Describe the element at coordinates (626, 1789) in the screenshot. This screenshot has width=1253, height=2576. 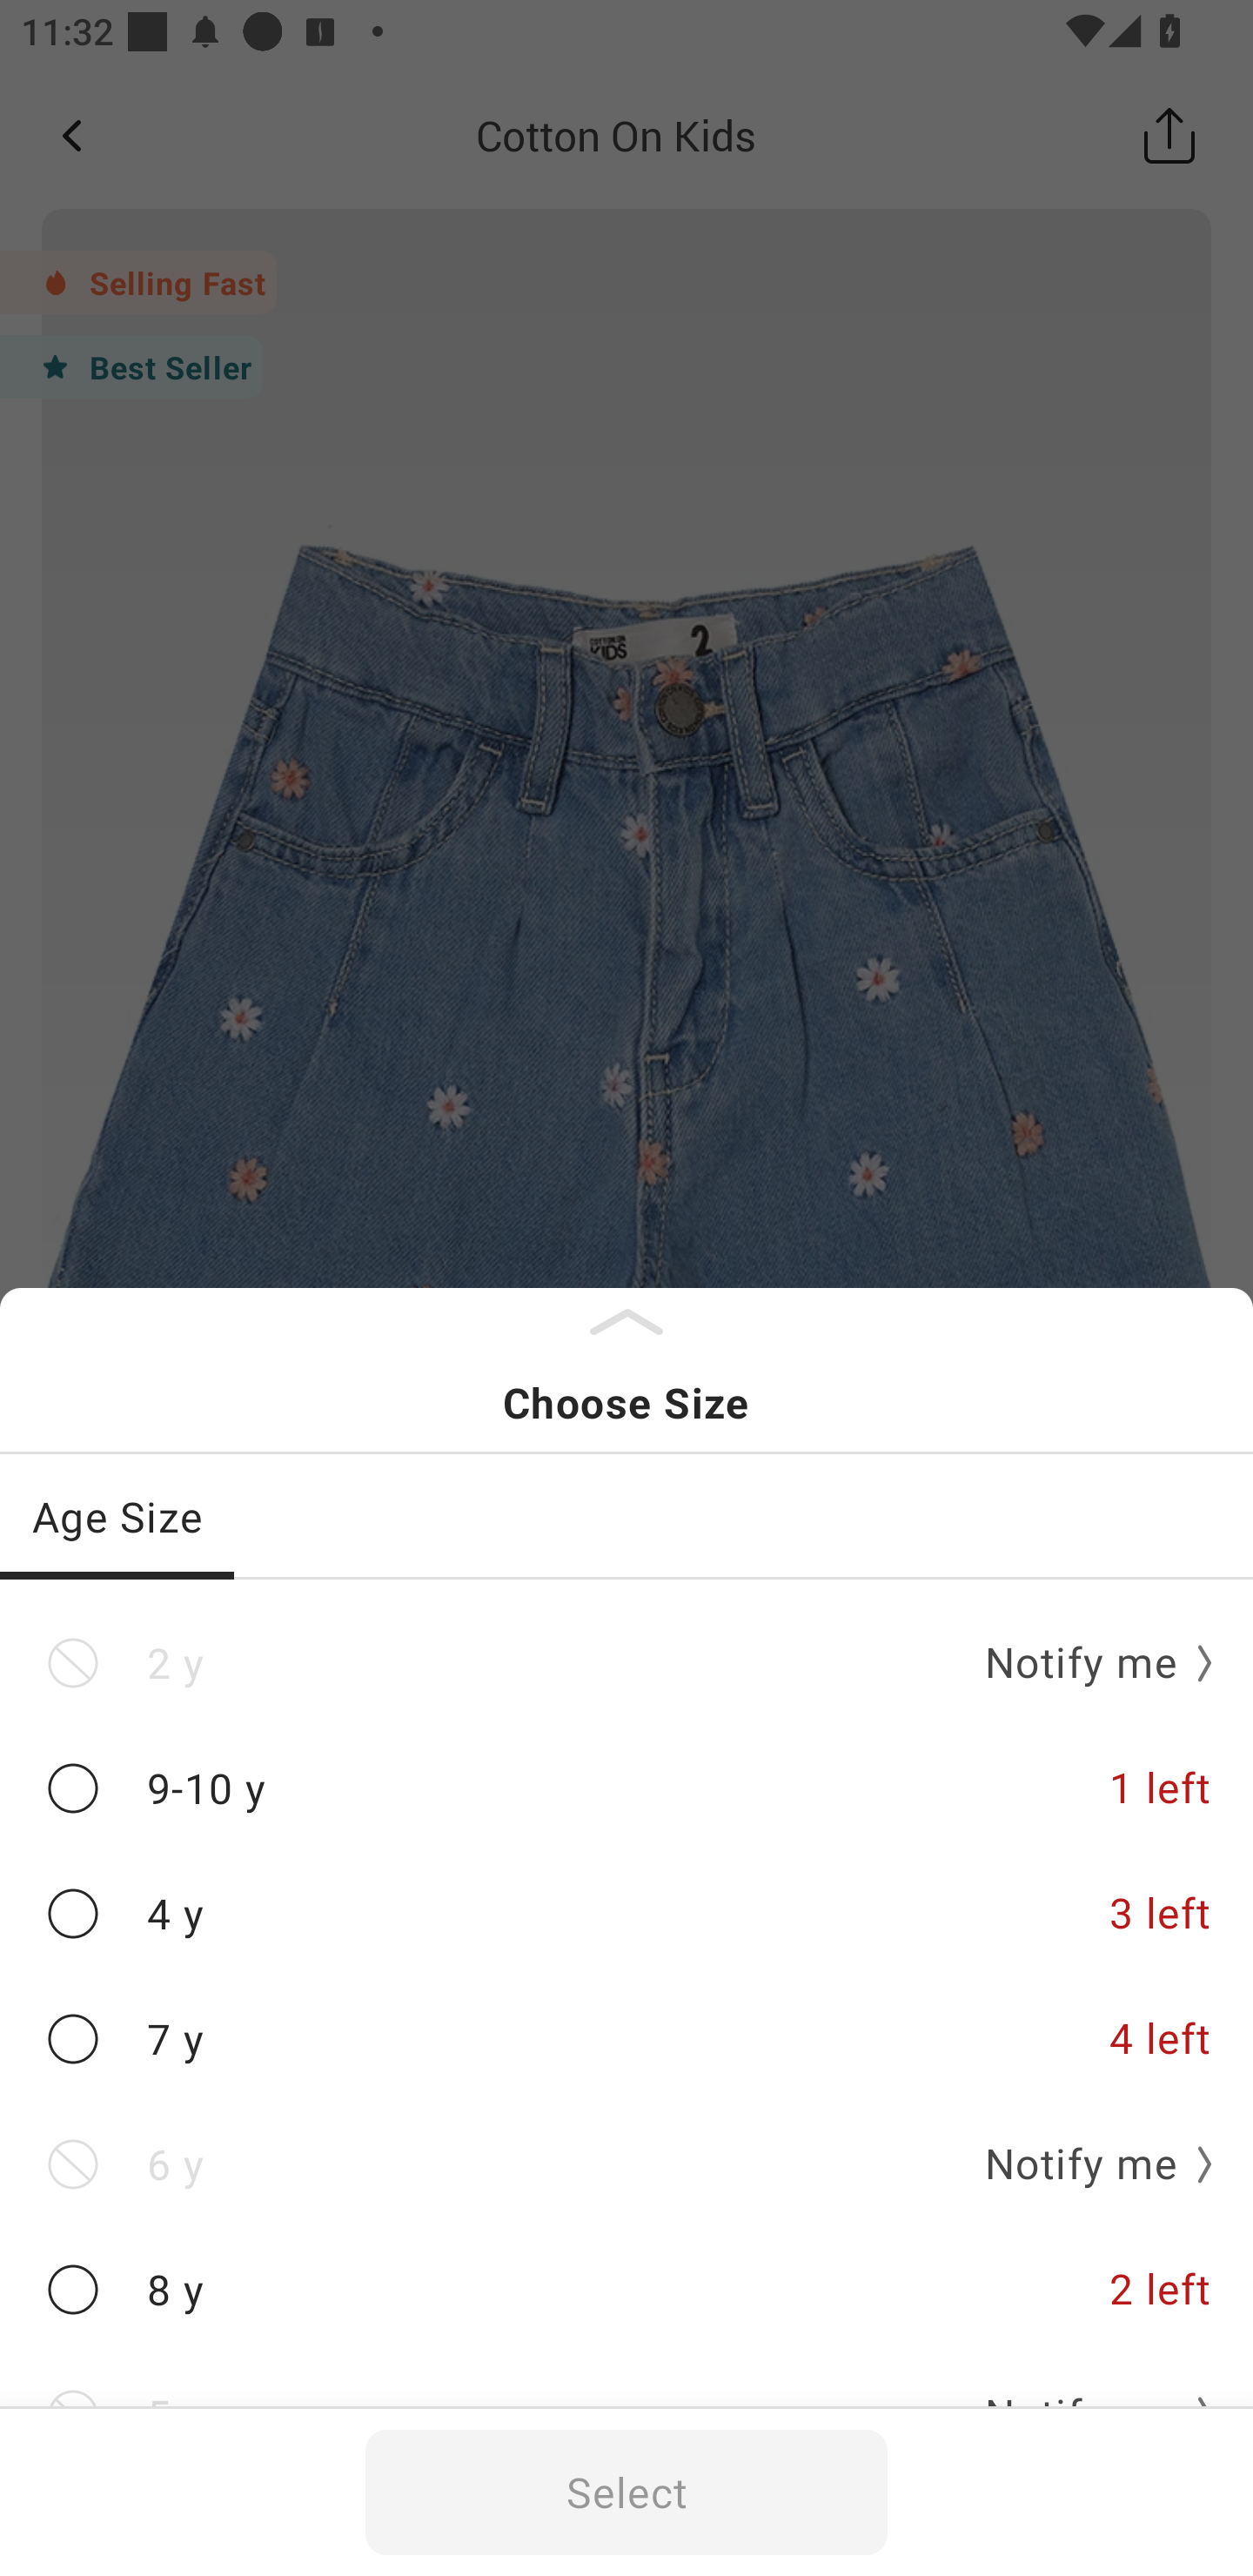
I see `9-10 y 1 left` at that location.